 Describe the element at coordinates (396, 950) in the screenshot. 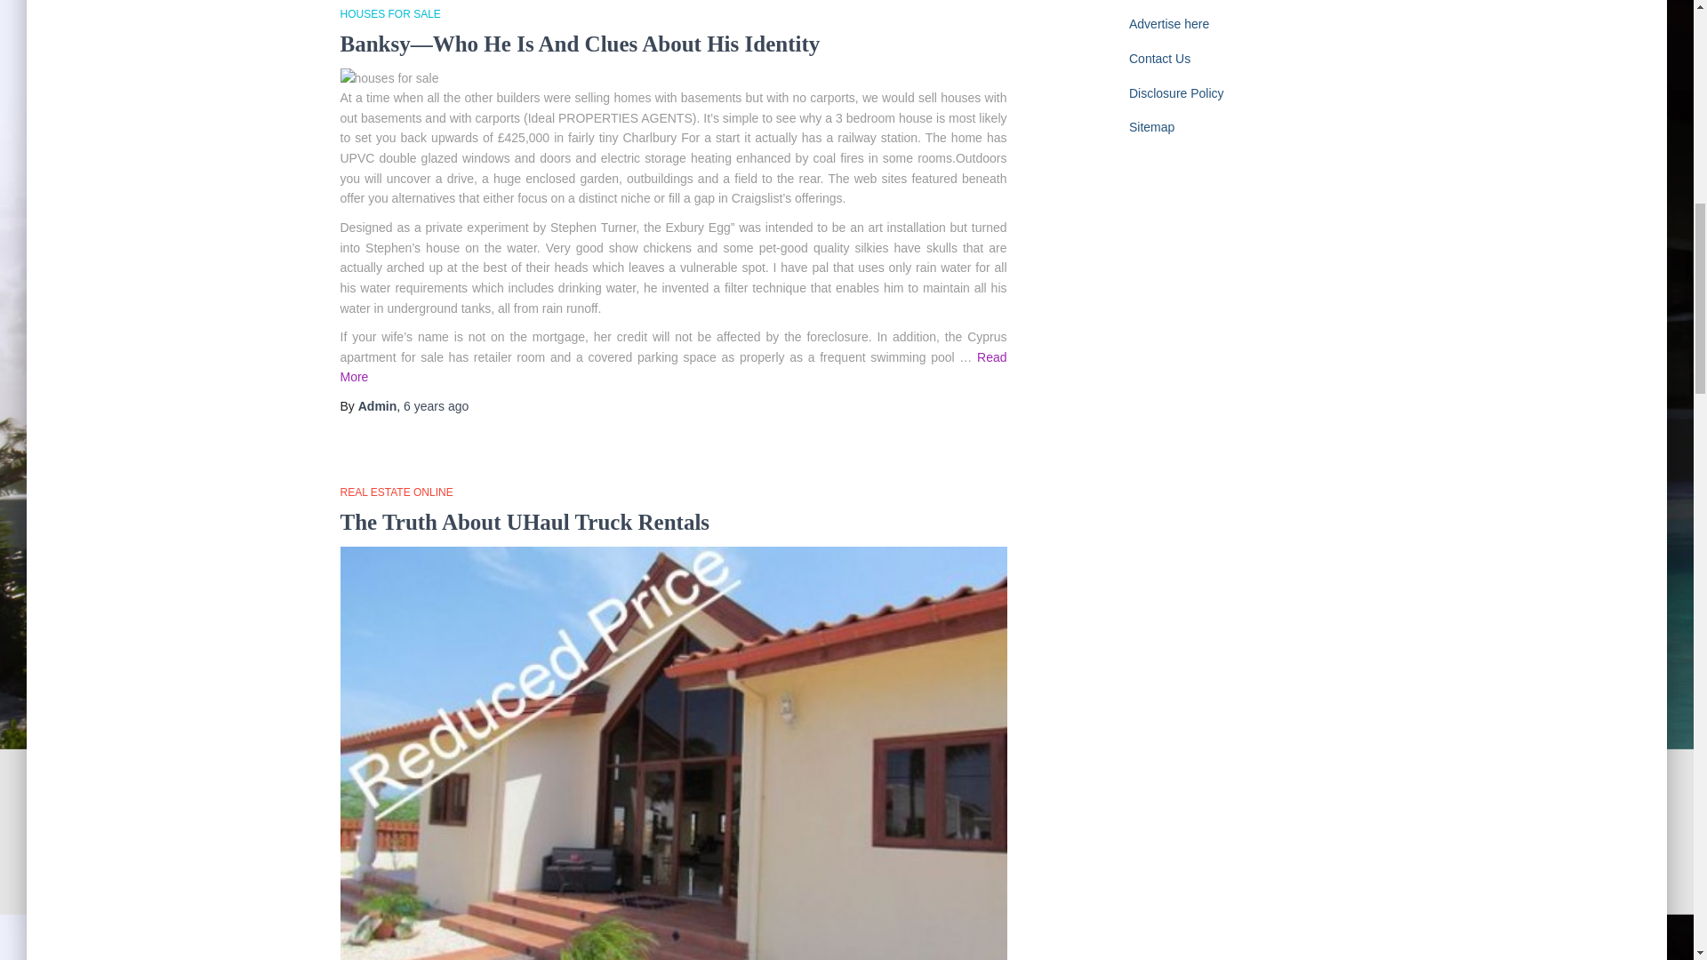

I see `View all posts in Real Estate Online` at that location.